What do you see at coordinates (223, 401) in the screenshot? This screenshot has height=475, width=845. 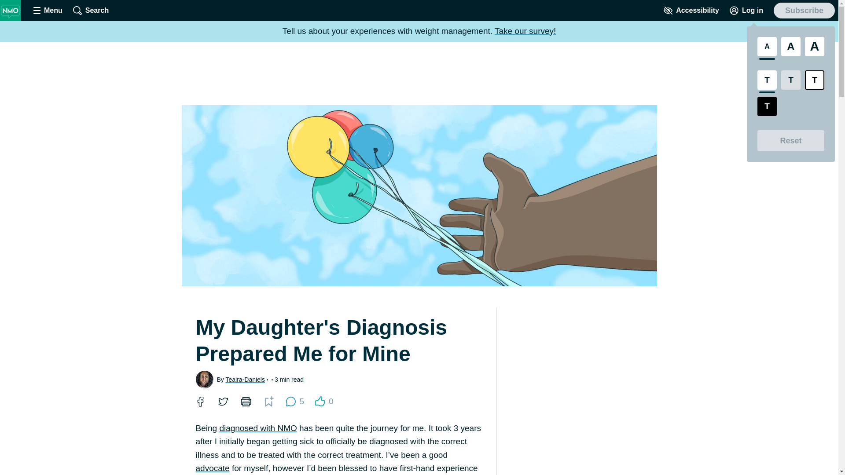 I see `Share to Twitter` at bounding box center [223, 401].